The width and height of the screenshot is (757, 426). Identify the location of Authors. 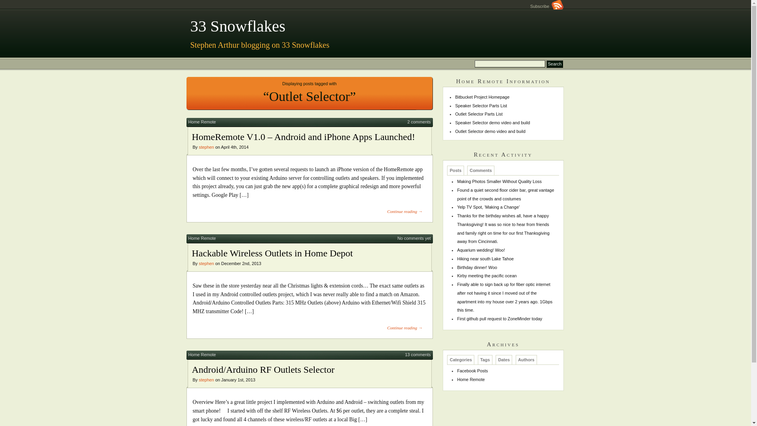
(527, 360).